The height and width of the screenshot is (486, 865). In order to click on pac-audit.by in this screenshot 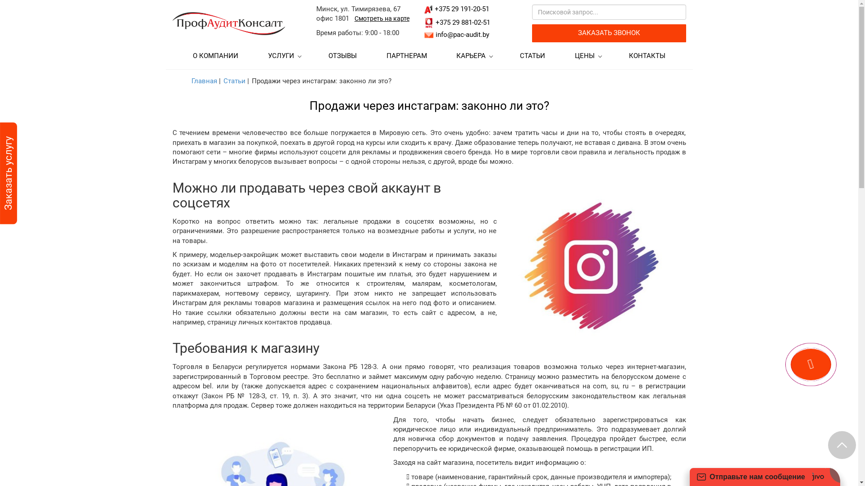, I will do `click(228, 23)`.